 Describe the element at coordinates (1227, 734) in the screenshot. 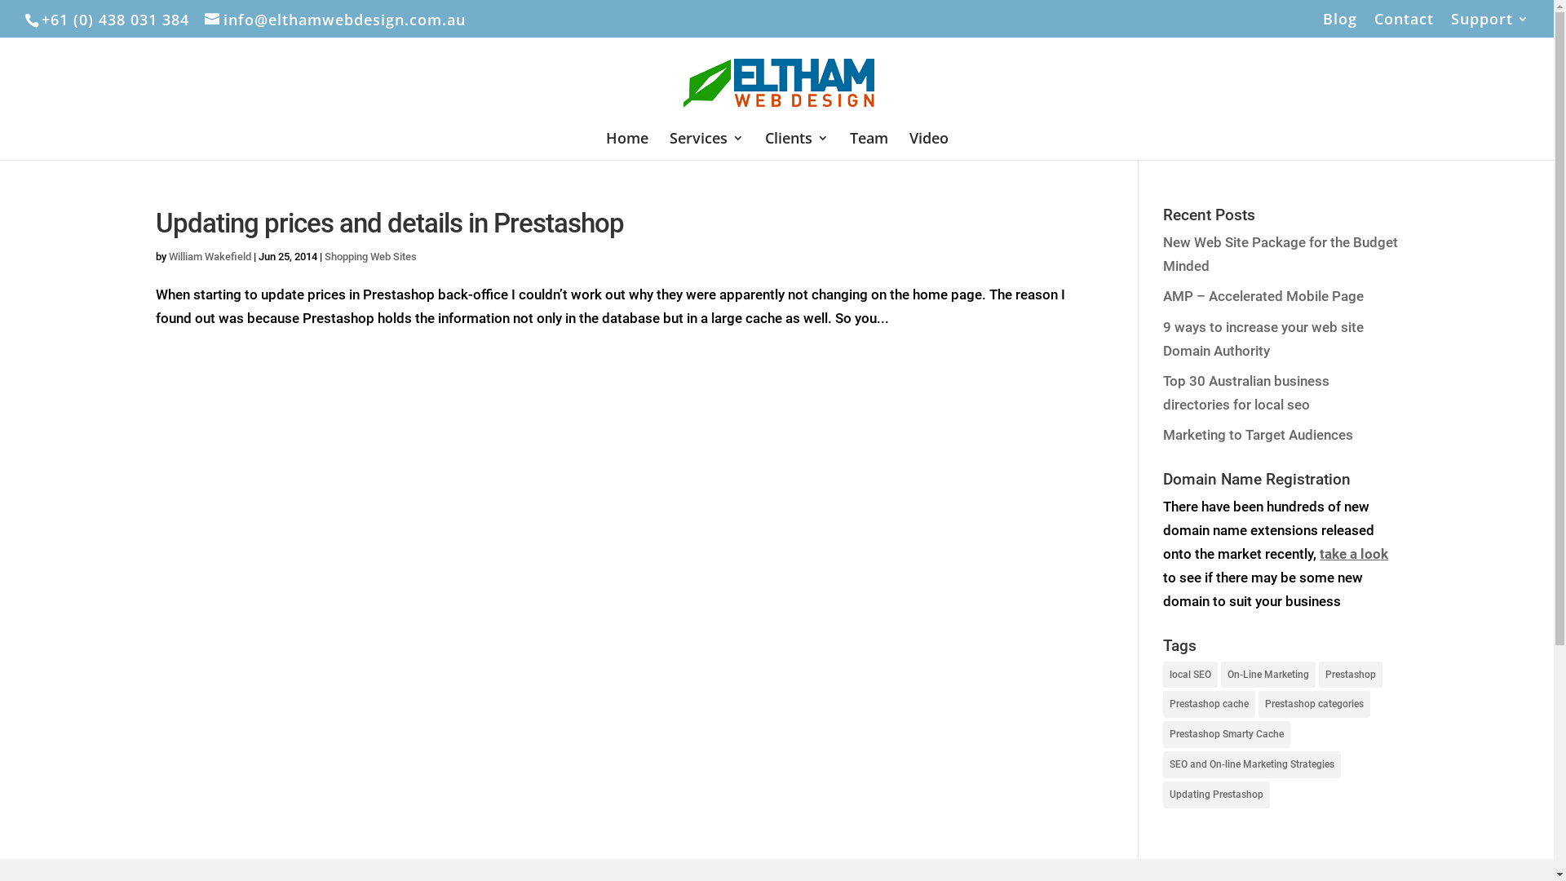

I see `Prestashop Smarty Cache` at that location.